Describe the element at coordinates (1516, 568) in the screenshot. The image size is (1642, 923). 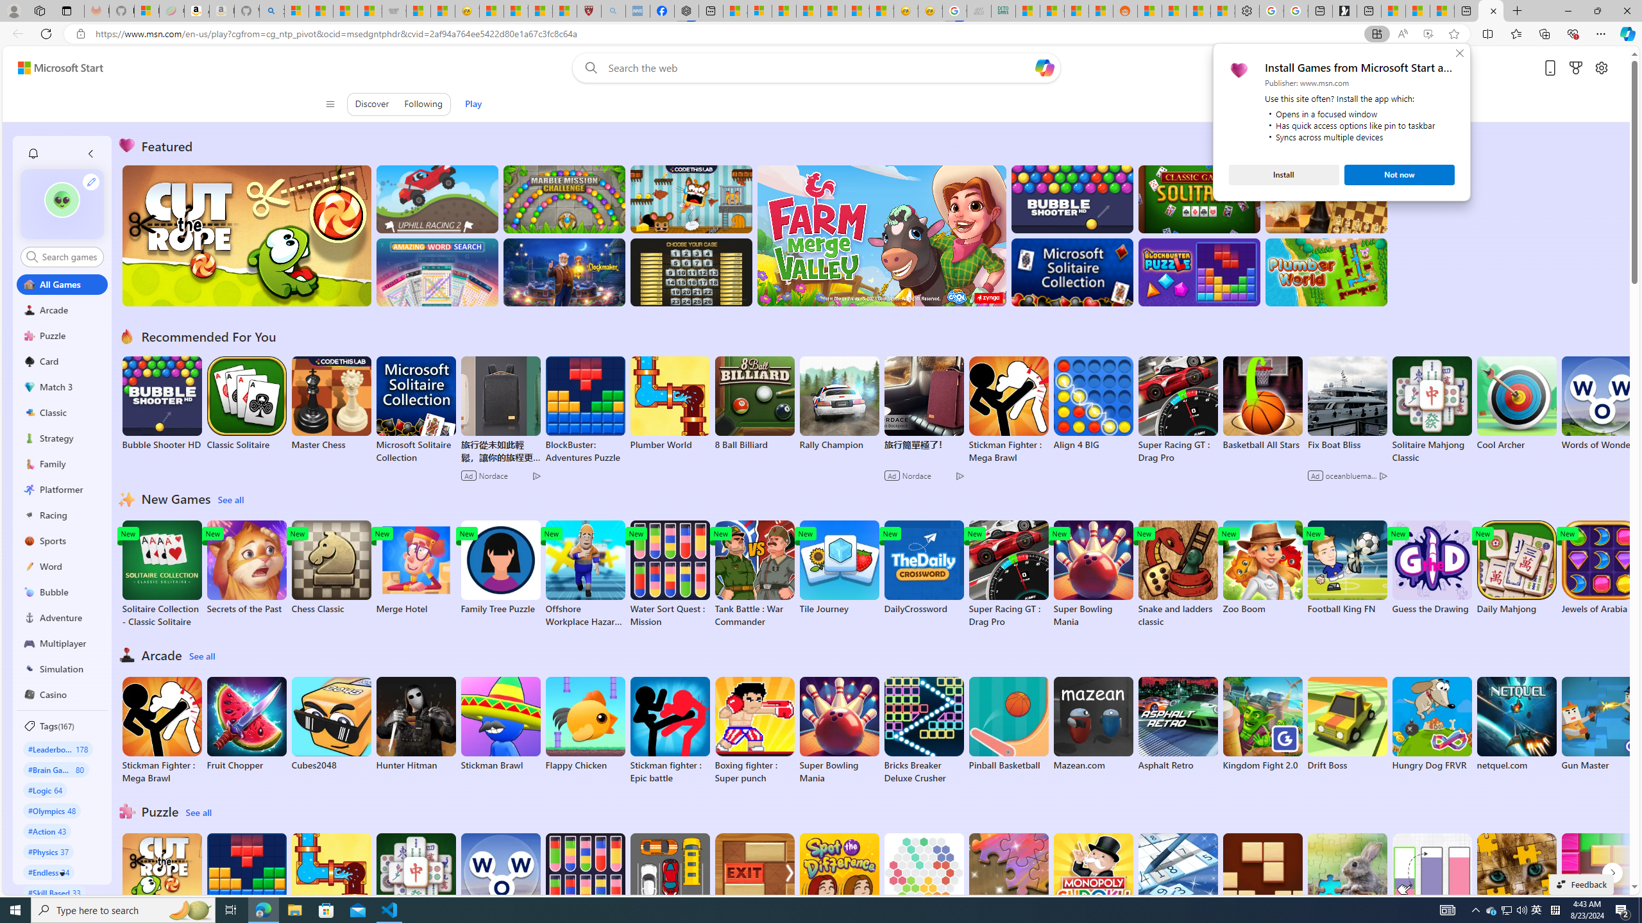
I see `Daily Mahjong` at that location.